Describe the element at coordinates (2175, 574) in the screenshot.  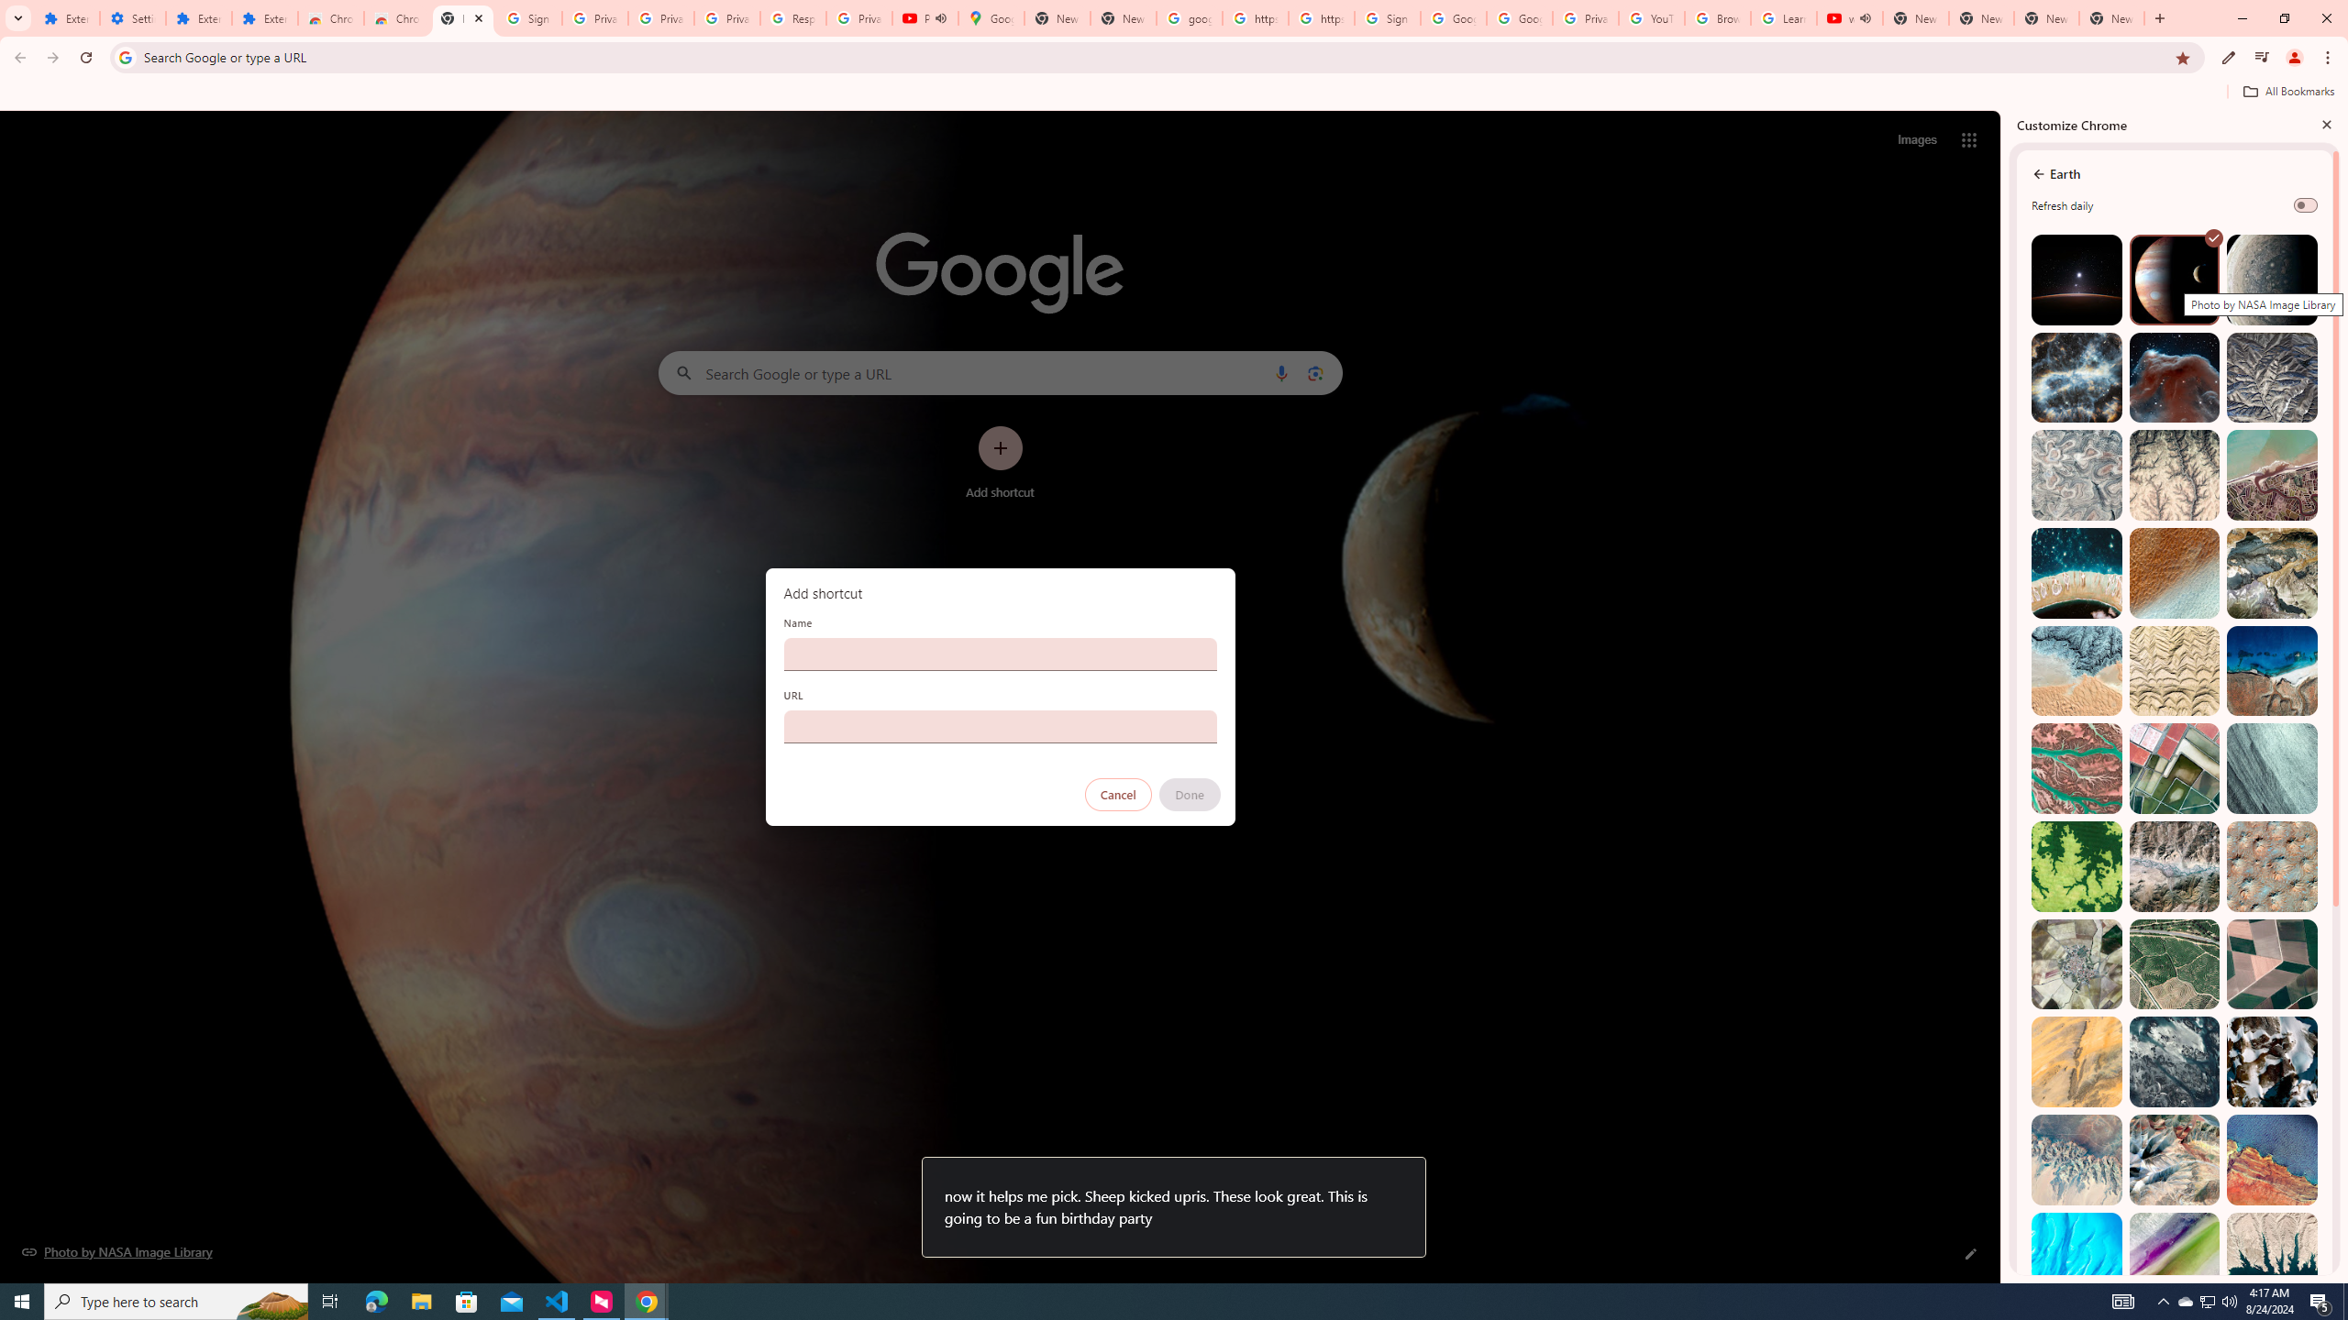
I see `Trarza, Mauritania` at that location.